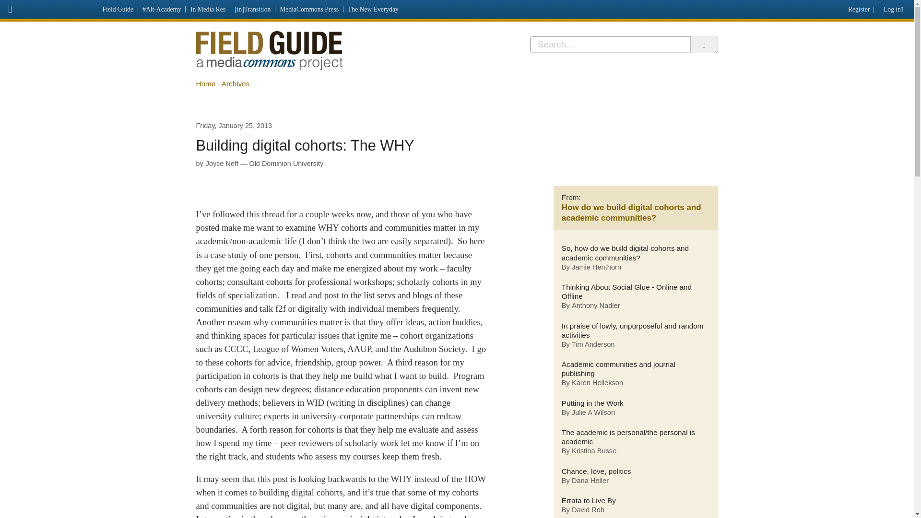  What do you see at coordinates (857, 7) in the screenshot?
I see `Register` at bounding box center [857, 7].